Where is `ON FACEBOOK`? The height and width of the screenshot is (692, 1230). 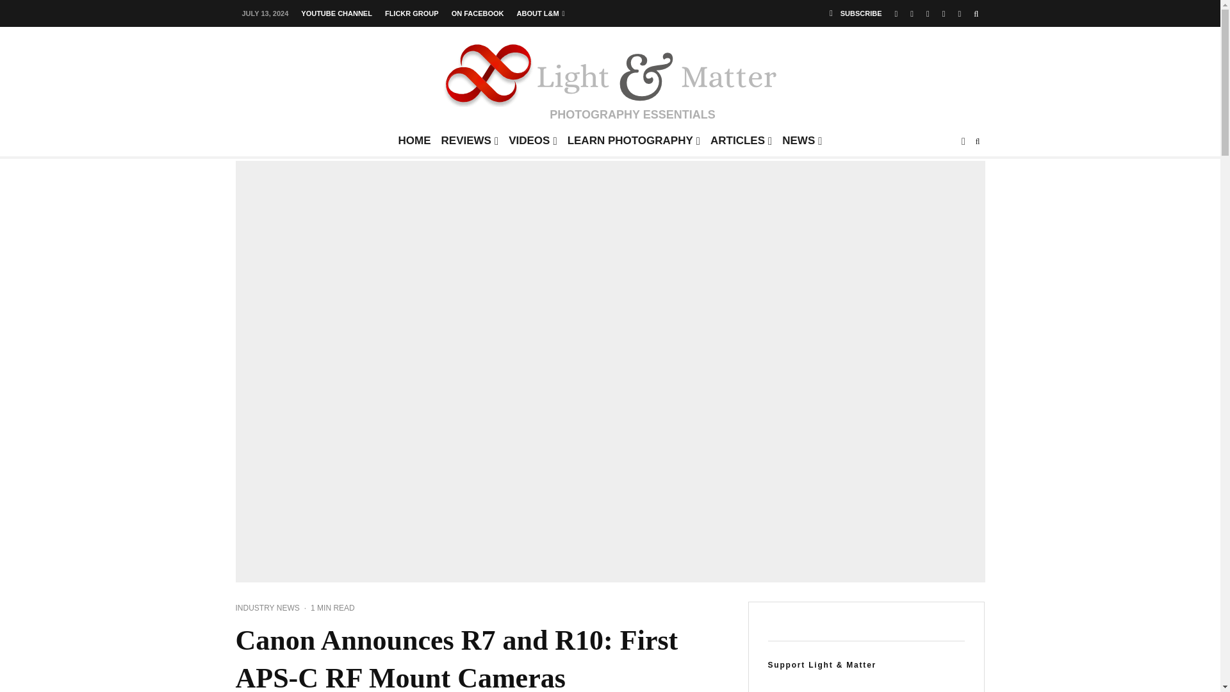 ON FACEBOOK is located at coordinates (478, 14).